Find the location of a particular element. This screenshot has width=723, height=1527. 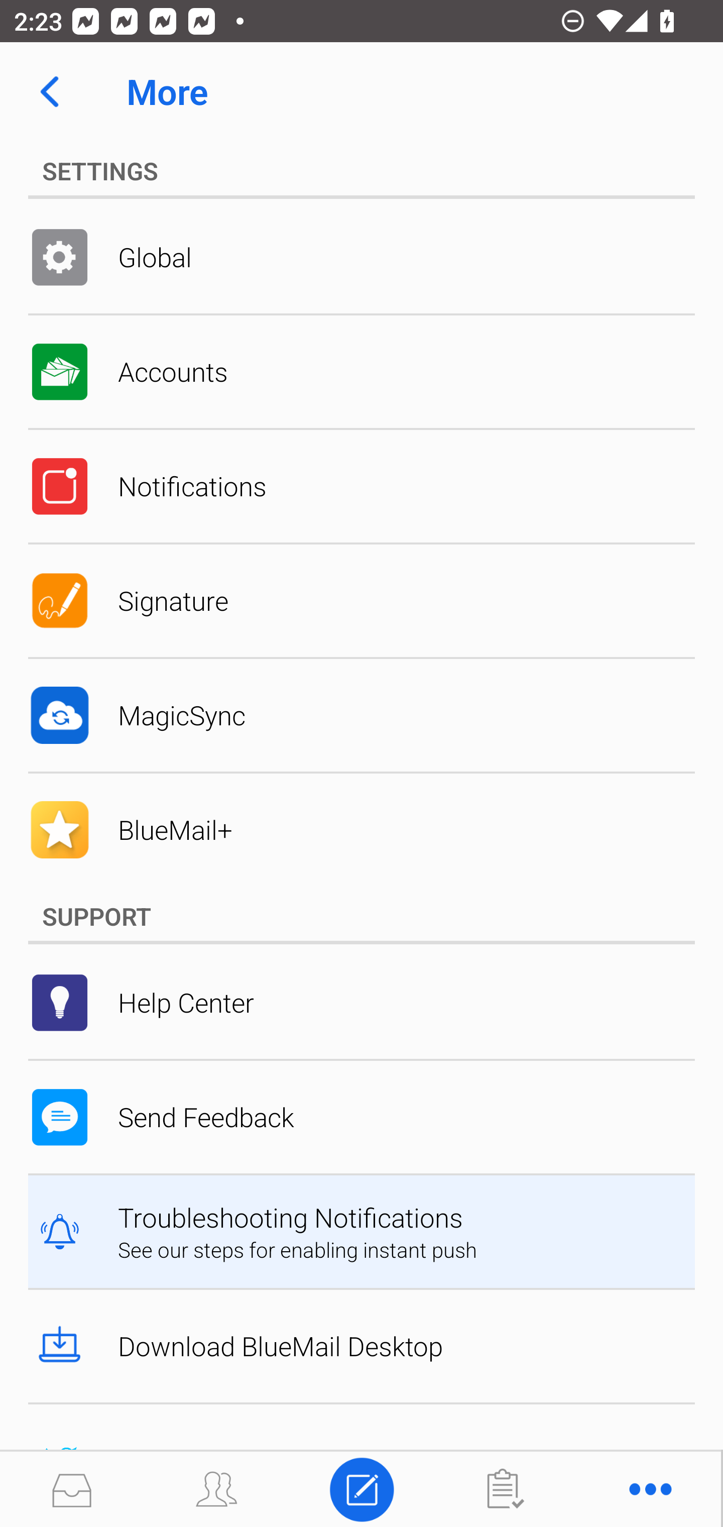

Navigate up is located at coordinates (49, 91).